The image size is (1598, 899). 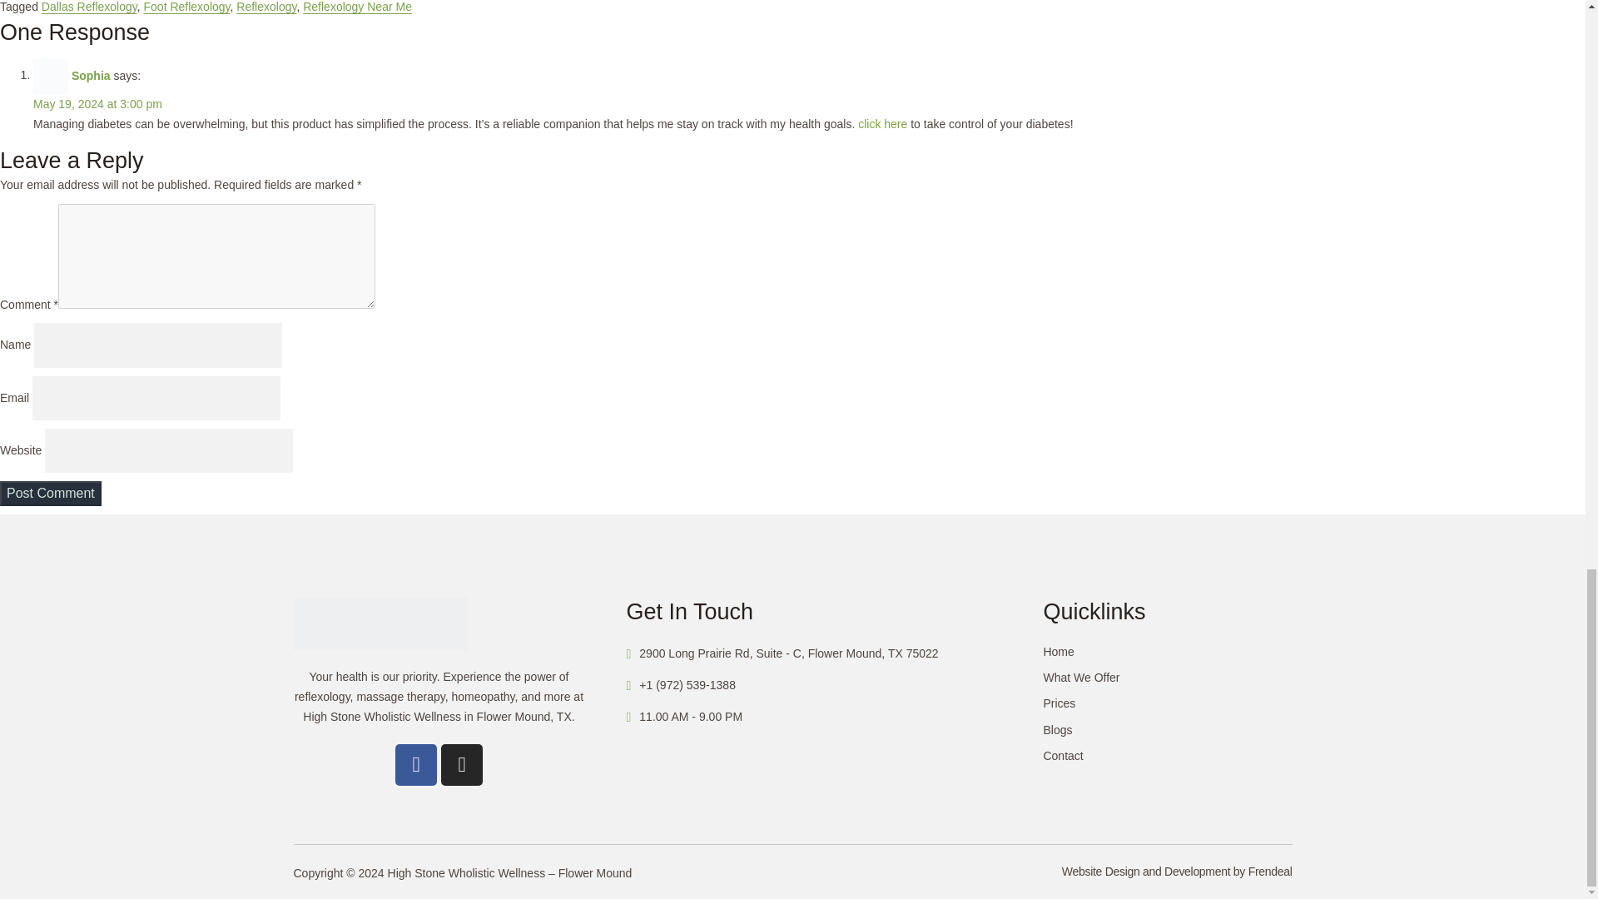 What do you see at coordinates (266, 7) in the screenshot?
I see `11.00 AM - 9.00 PM` at bounding box center [266, 7].